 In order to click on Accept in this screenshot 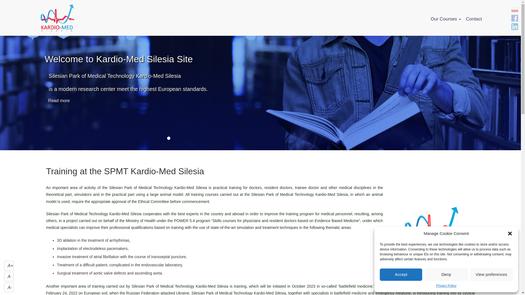, I will do `click(401, 275)`.